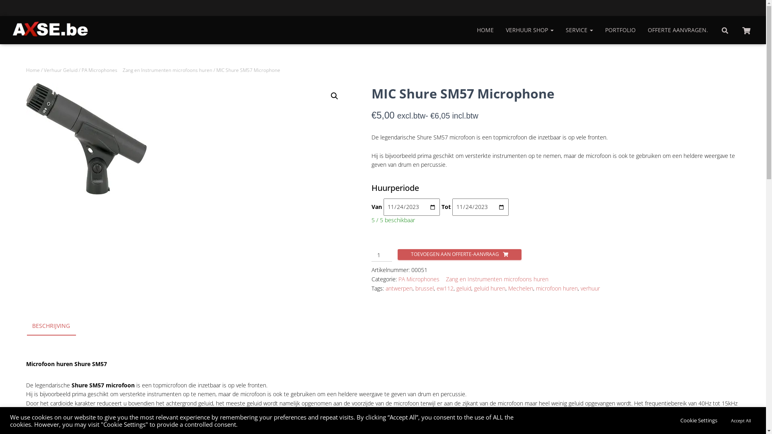  Describe the element at coordinates (33, 70) in the screenshot. I see `Home` at that location.